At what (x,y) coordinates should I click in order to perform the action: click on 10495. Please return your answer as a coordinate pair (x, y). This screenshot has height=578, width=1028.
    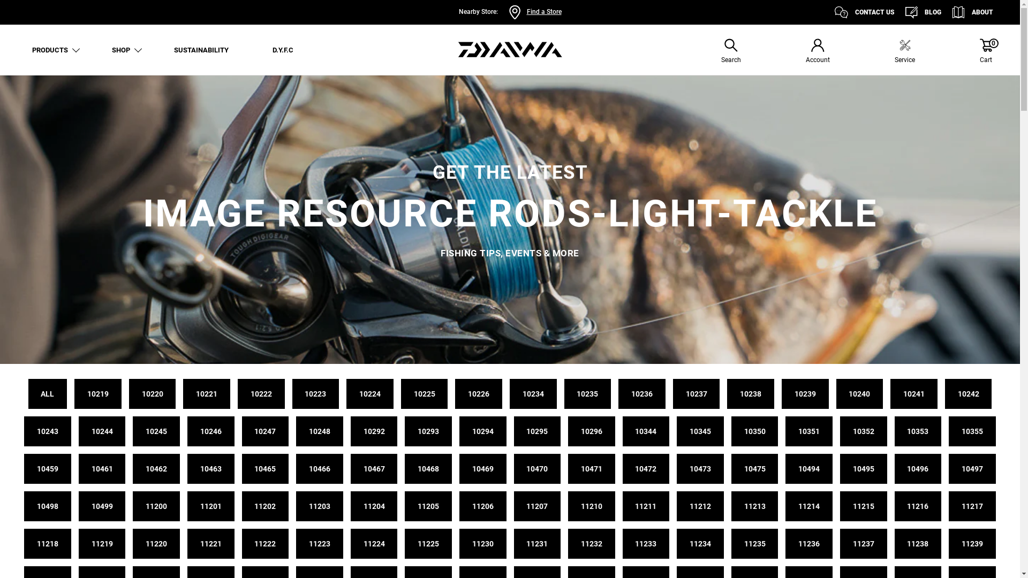
    Looking at the image, I should click on (864, 469).